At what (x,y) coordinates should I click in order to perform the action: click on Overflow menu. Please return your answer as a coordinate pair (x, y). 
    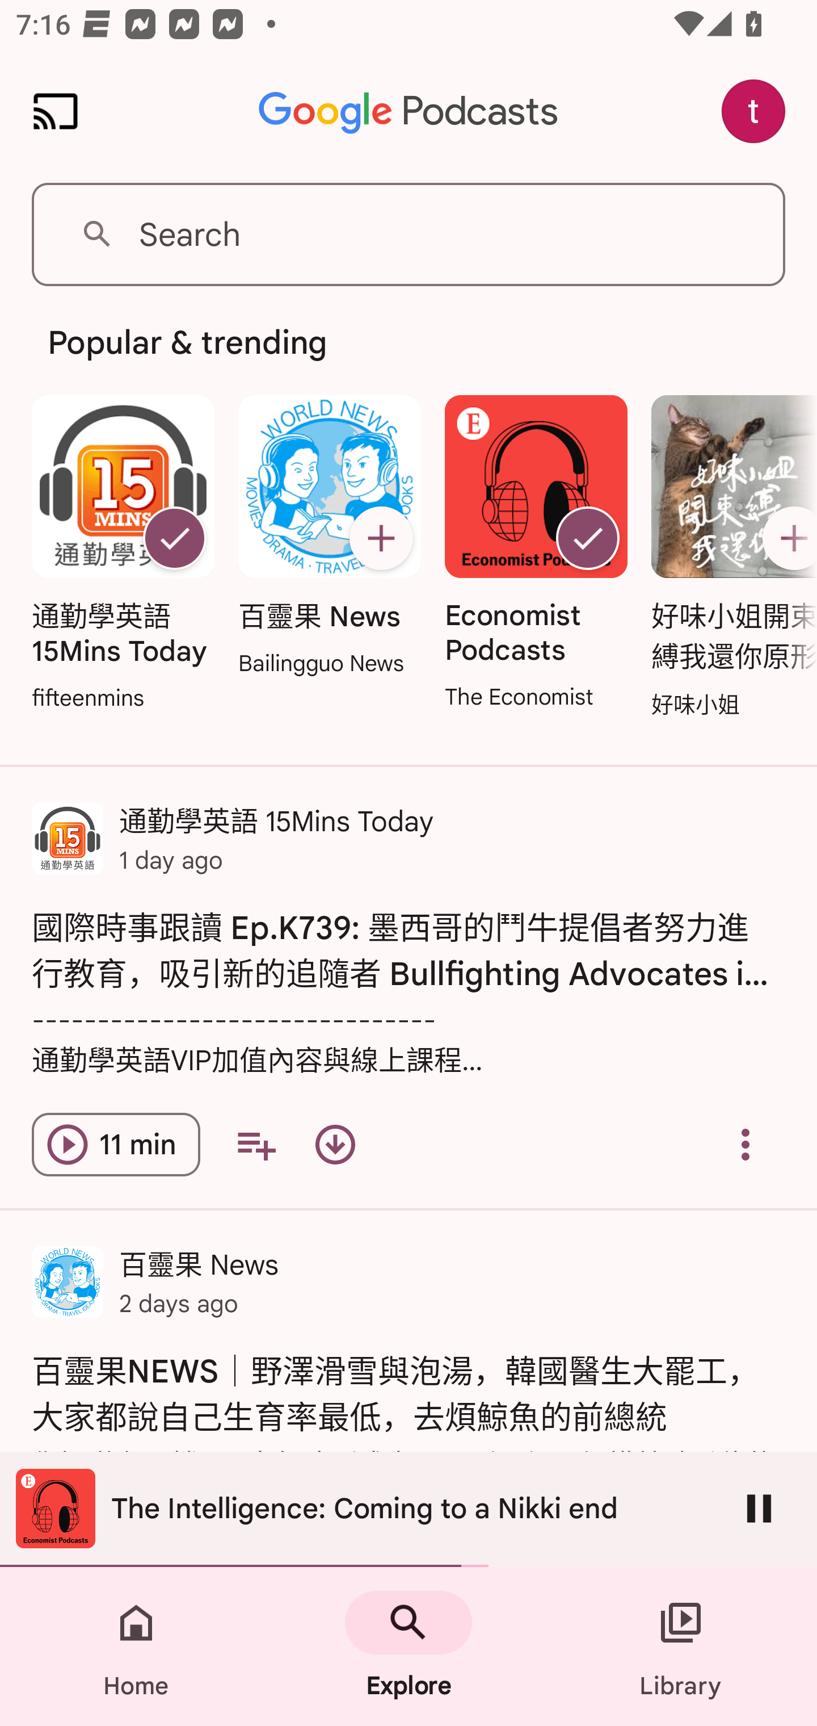
    Looking at the image, I should click on (746, 1145).